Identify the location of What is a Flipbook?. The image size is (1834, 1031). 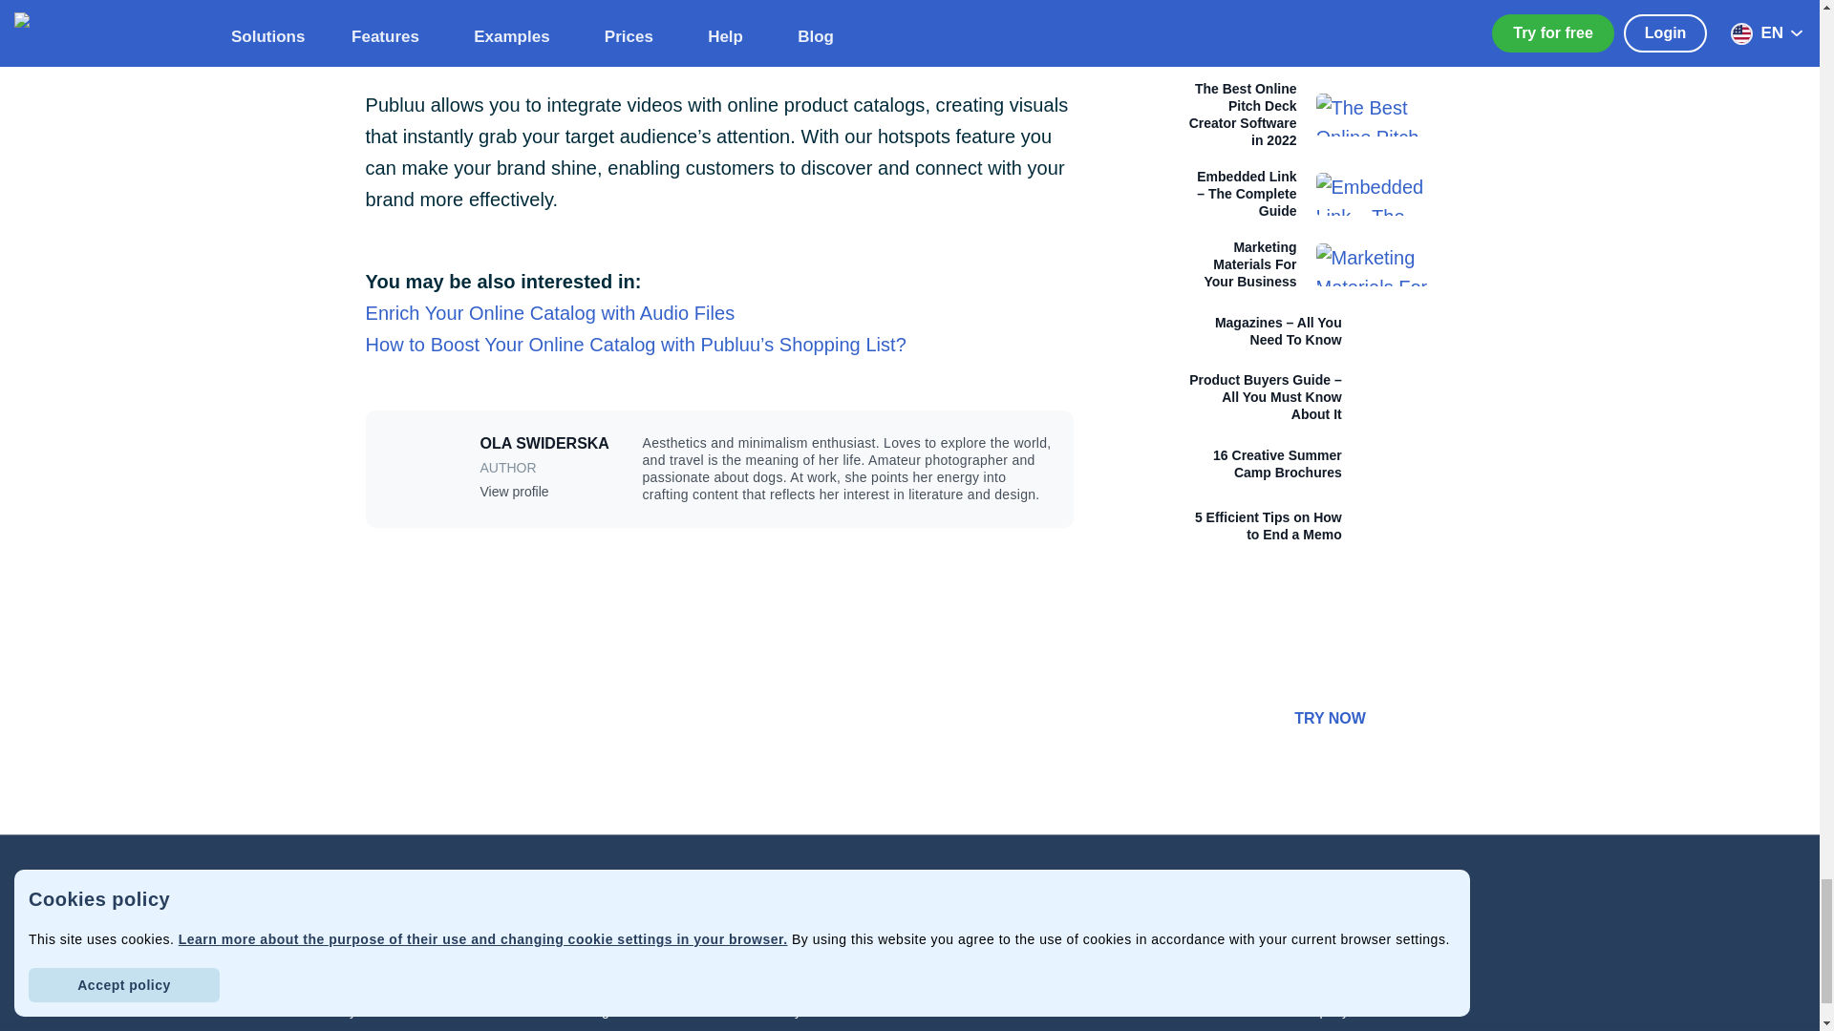
(1005, 918).